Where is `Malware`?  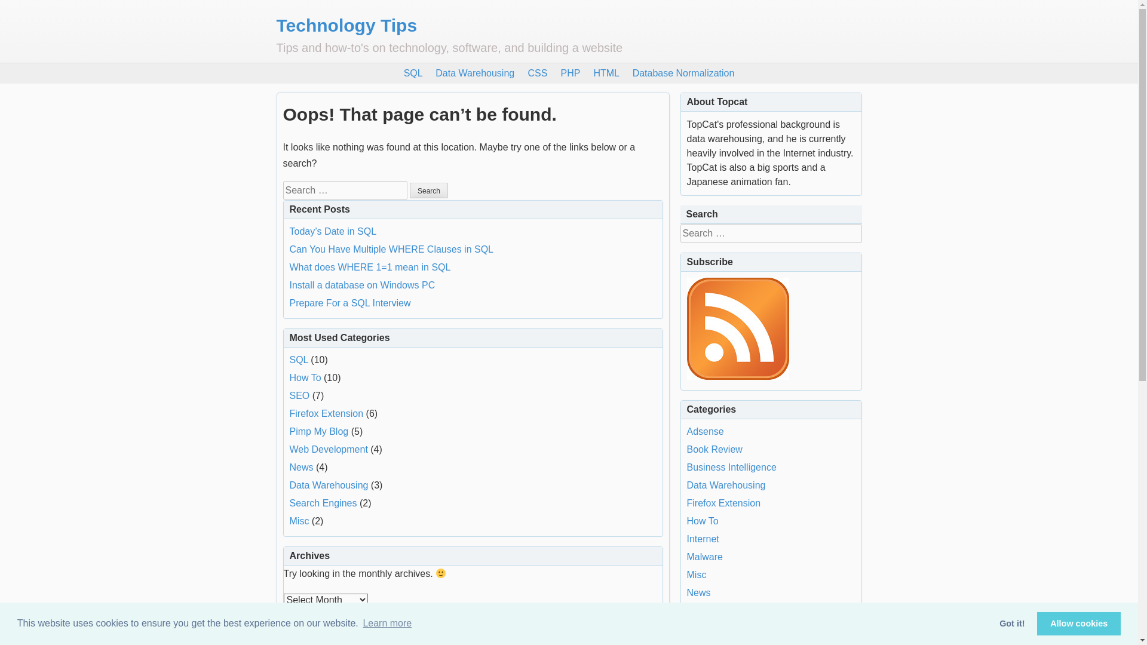
Malware is located at coordinates (705, 557).